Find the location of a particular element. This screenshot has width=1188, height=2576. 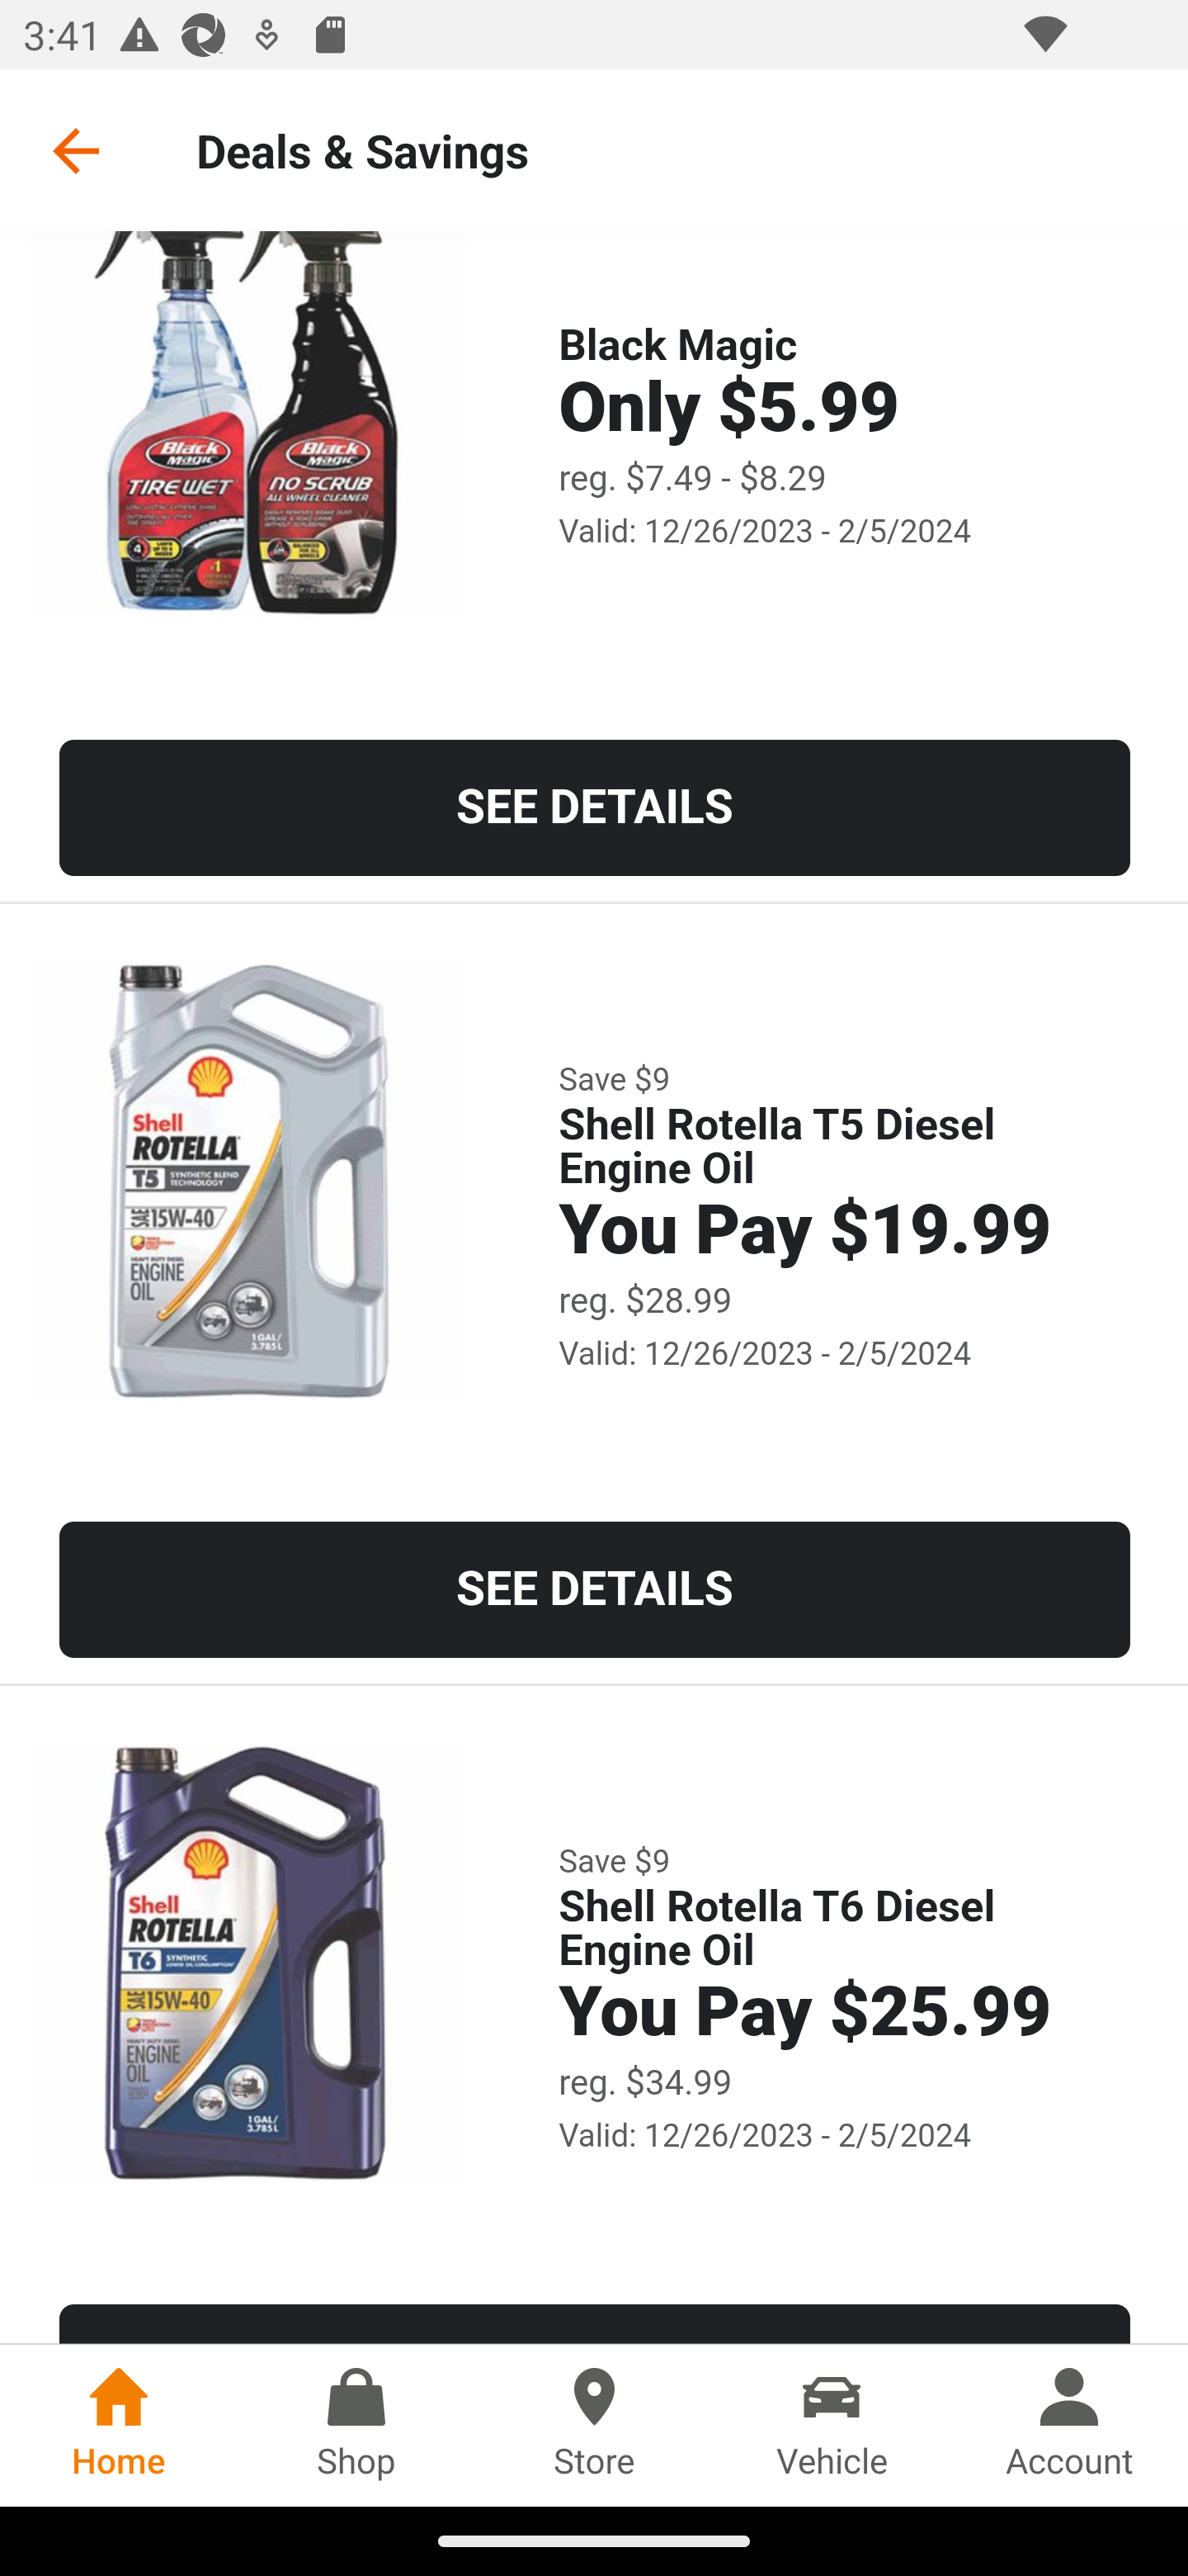

See Details on Black Magic offer SEE DETAILS is located at coordinates (595, 808).